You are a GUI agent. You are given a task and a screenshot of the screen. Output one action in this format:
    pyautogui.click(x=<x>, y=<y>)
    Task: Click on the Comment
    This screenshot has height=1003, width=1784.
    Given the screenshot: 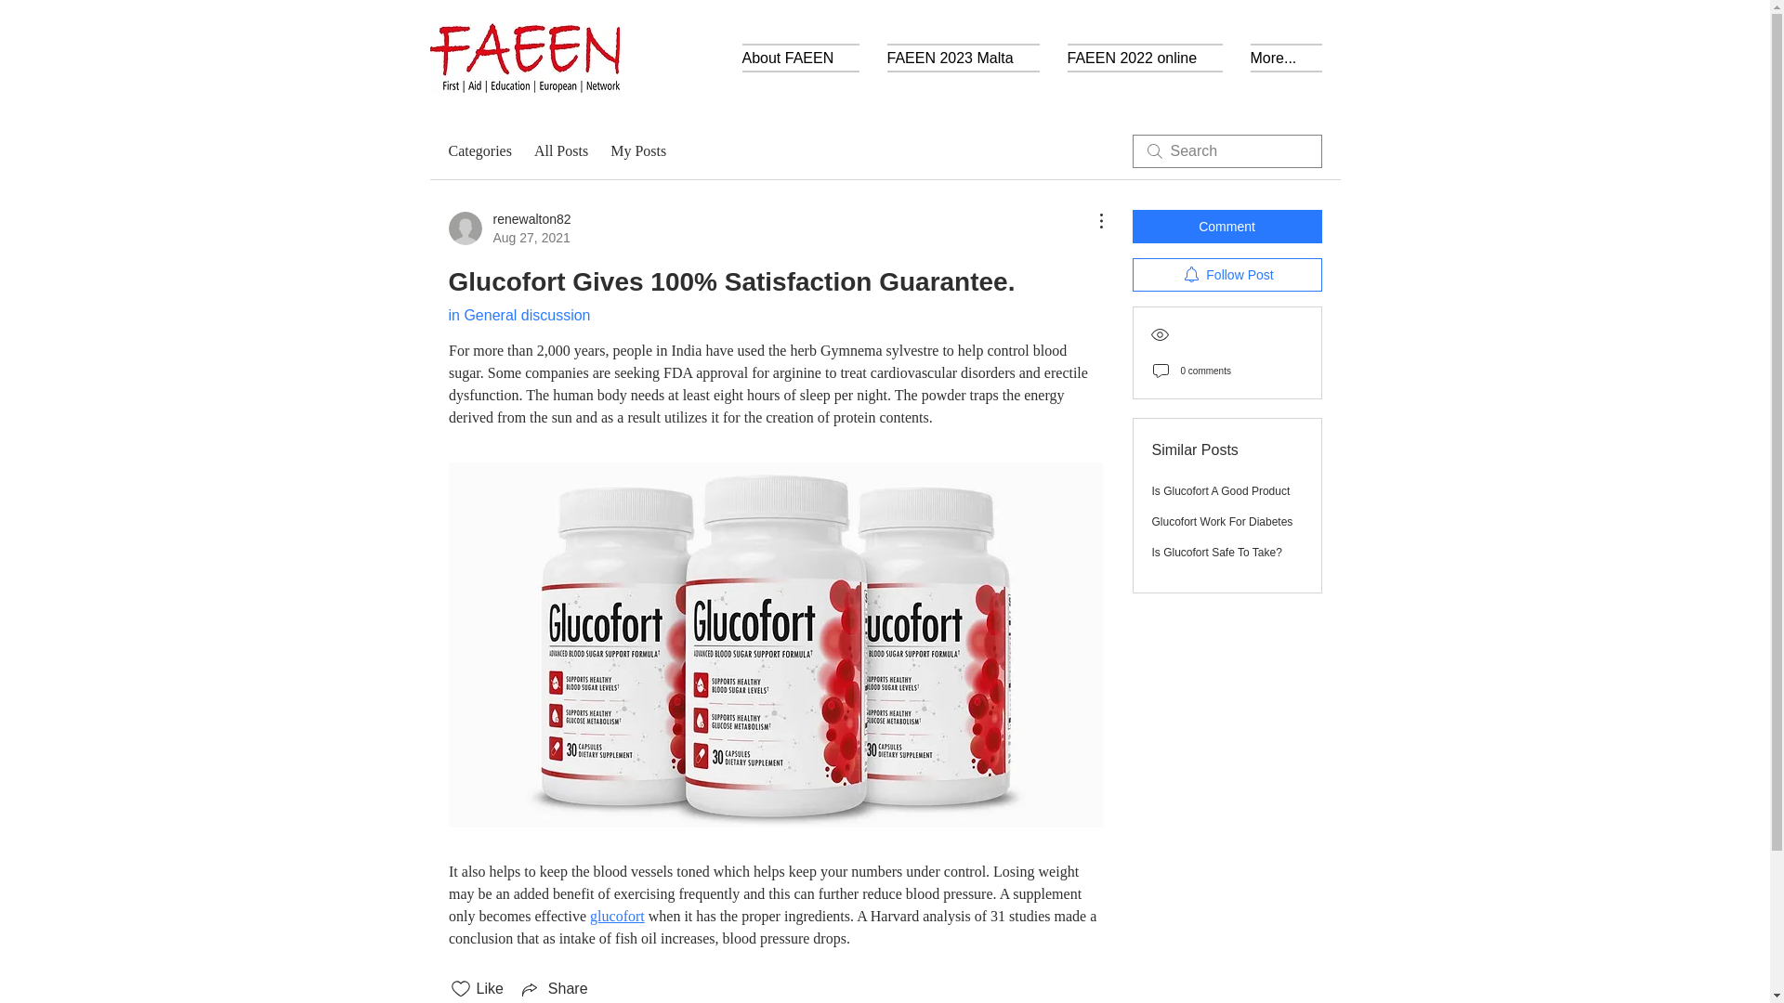 What is the action you would take?
    pyautogui.click(x=1226, y=227)
    